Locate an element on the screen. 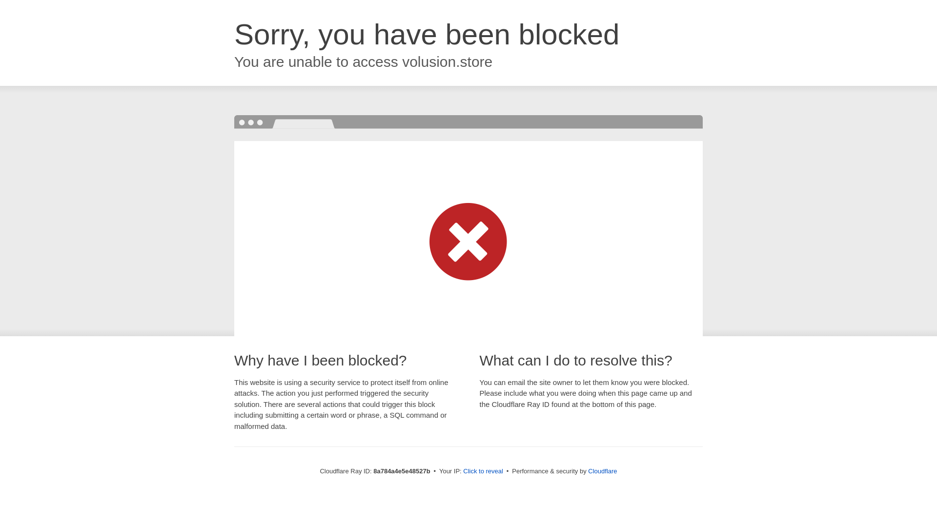  Cloudflare is located at coordinates (602, 471).